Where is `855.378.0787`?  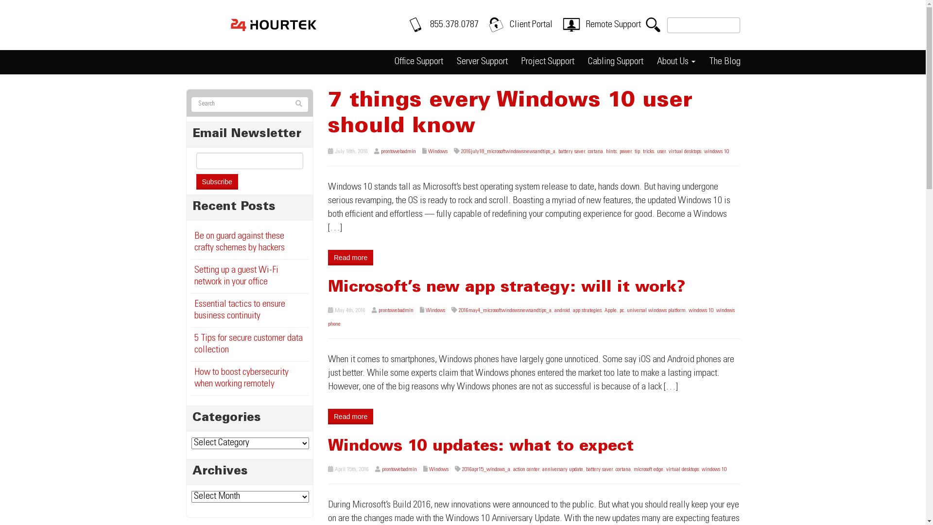 855.378.0787 is located at coordinates (454, 25).